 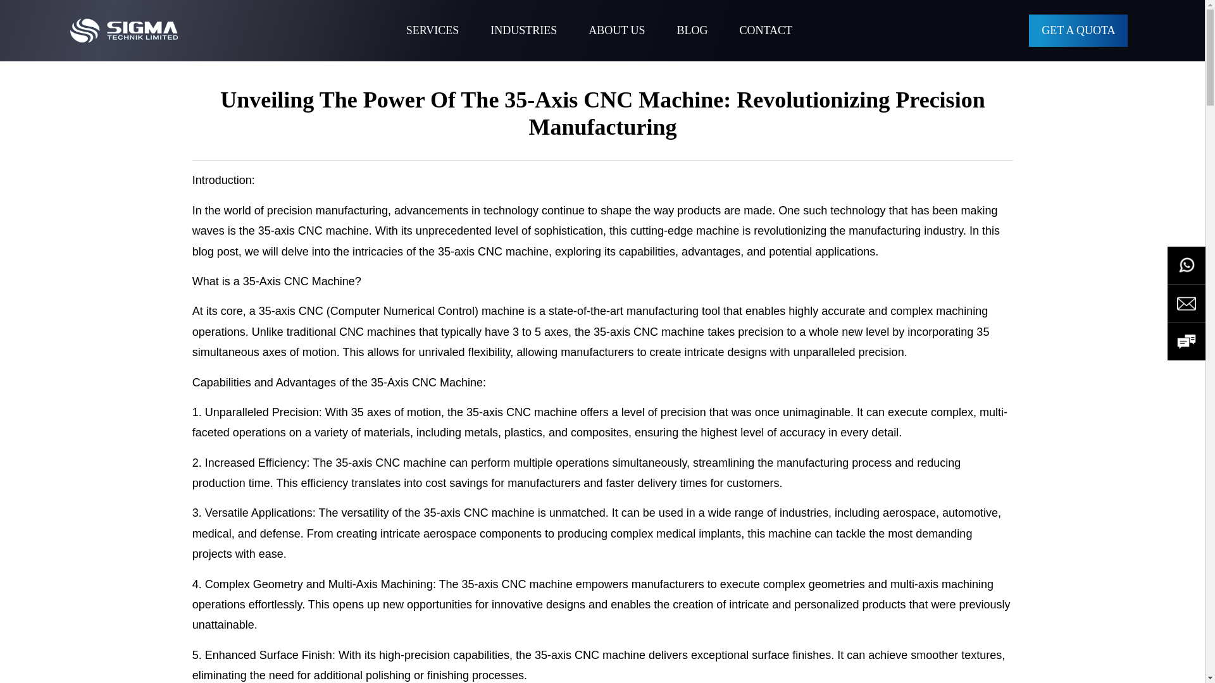 What do you see at coordinates (1078, 30) in the screenshot?
I see `GET A QUOTA` at bounding box center [1078, 30].